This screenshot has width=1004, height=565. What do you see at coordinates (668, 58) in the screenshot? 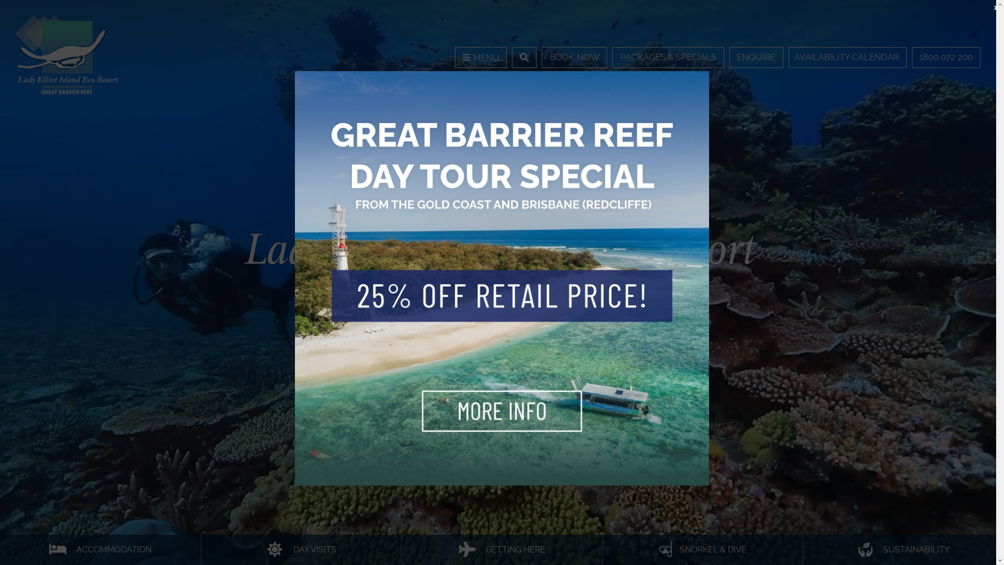
I see `PACKAGES & SPECIALS` at bounding box center [668, 58].